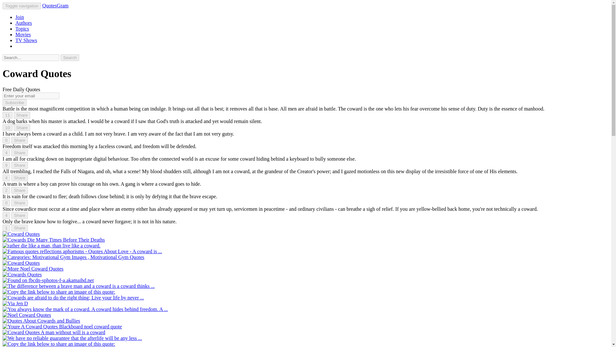 Image resolution: width=616 pixels, height=347 pixels. What do you see at coordinates (6, 140) in the screenshot?
I see `0` at bounding box center [6, 140].